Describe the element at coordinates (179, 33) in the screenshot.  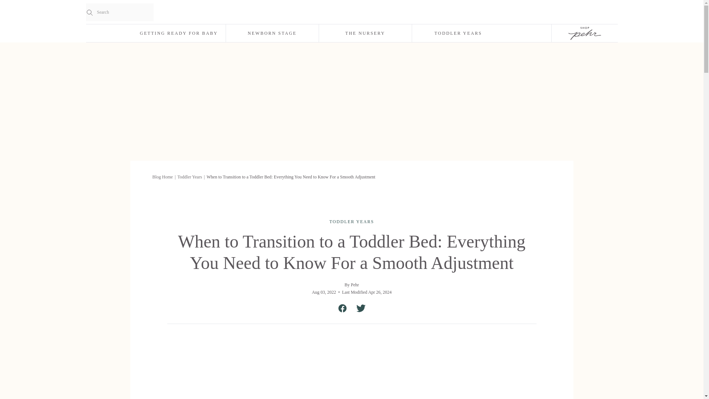
I see `GETTING READY FOR BABY` at that location.